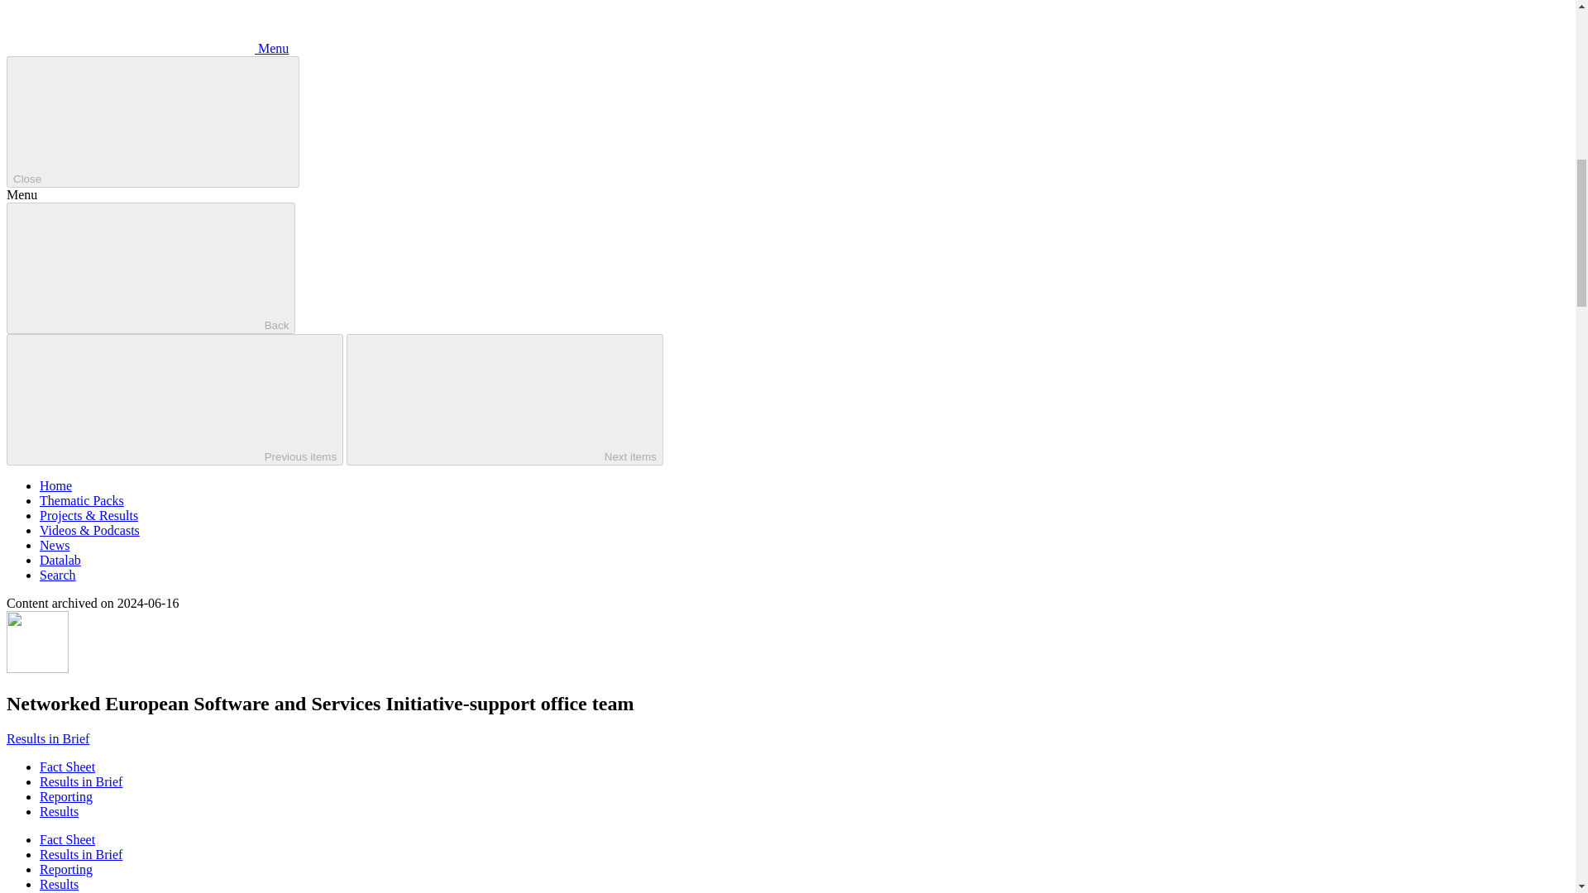  What do you see at coordinates (55, 546) in the screenshot?
I see `News` at bounding box center [55, 546].